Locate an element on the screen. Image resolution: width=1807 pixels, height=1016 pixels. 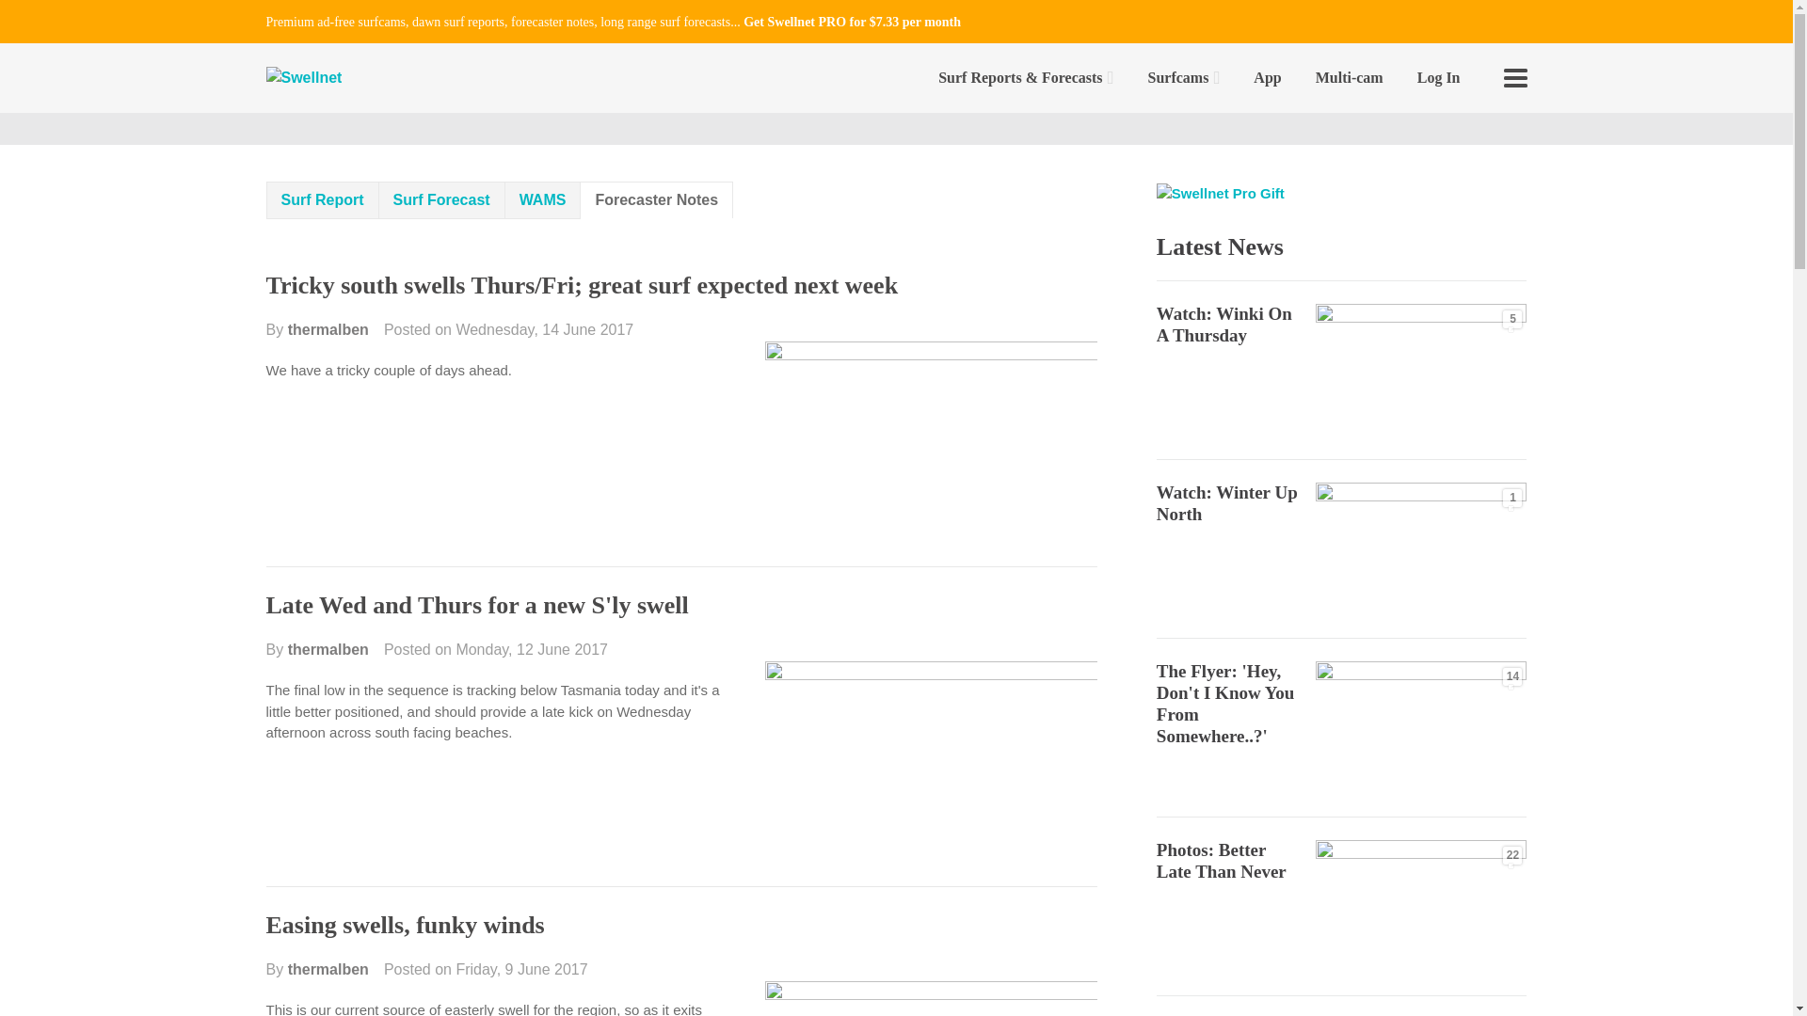
Surfcams is located at coordinates (1184, 77).